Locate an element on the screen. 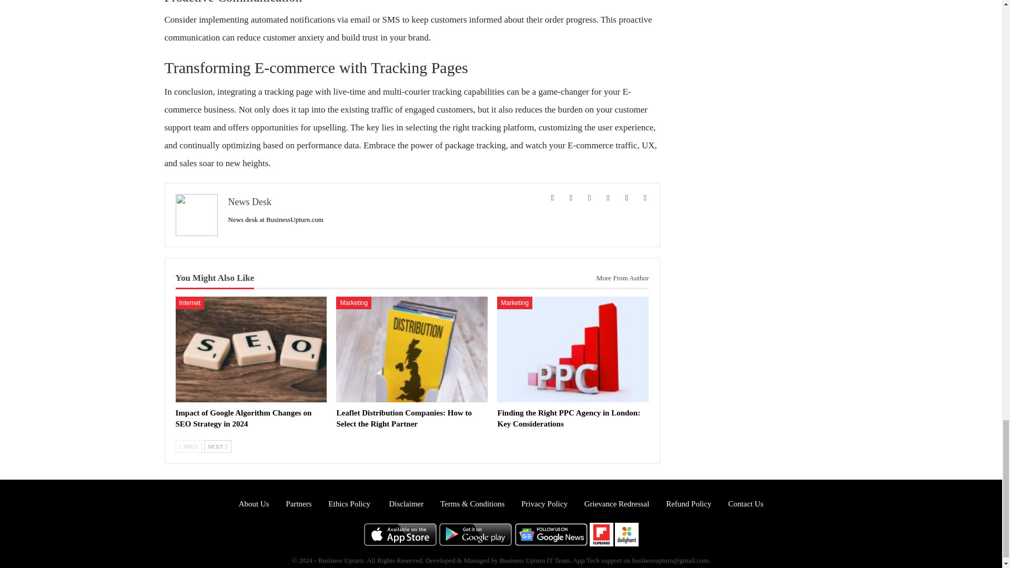 Image resolution: width=1010 pixels, height=568 pixels. Impact of Google Algorithm Changes on SEO Strategy in 2024 is located at coordinates (244, 418).